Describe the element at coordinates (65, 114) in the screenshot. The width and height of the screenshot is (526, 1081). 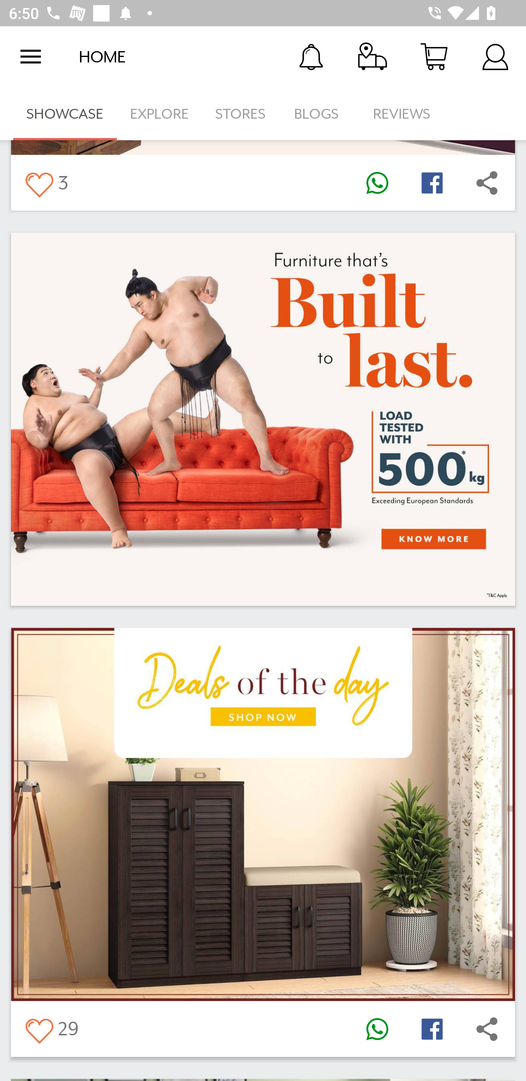
I see `SHOWCASE` at that location.